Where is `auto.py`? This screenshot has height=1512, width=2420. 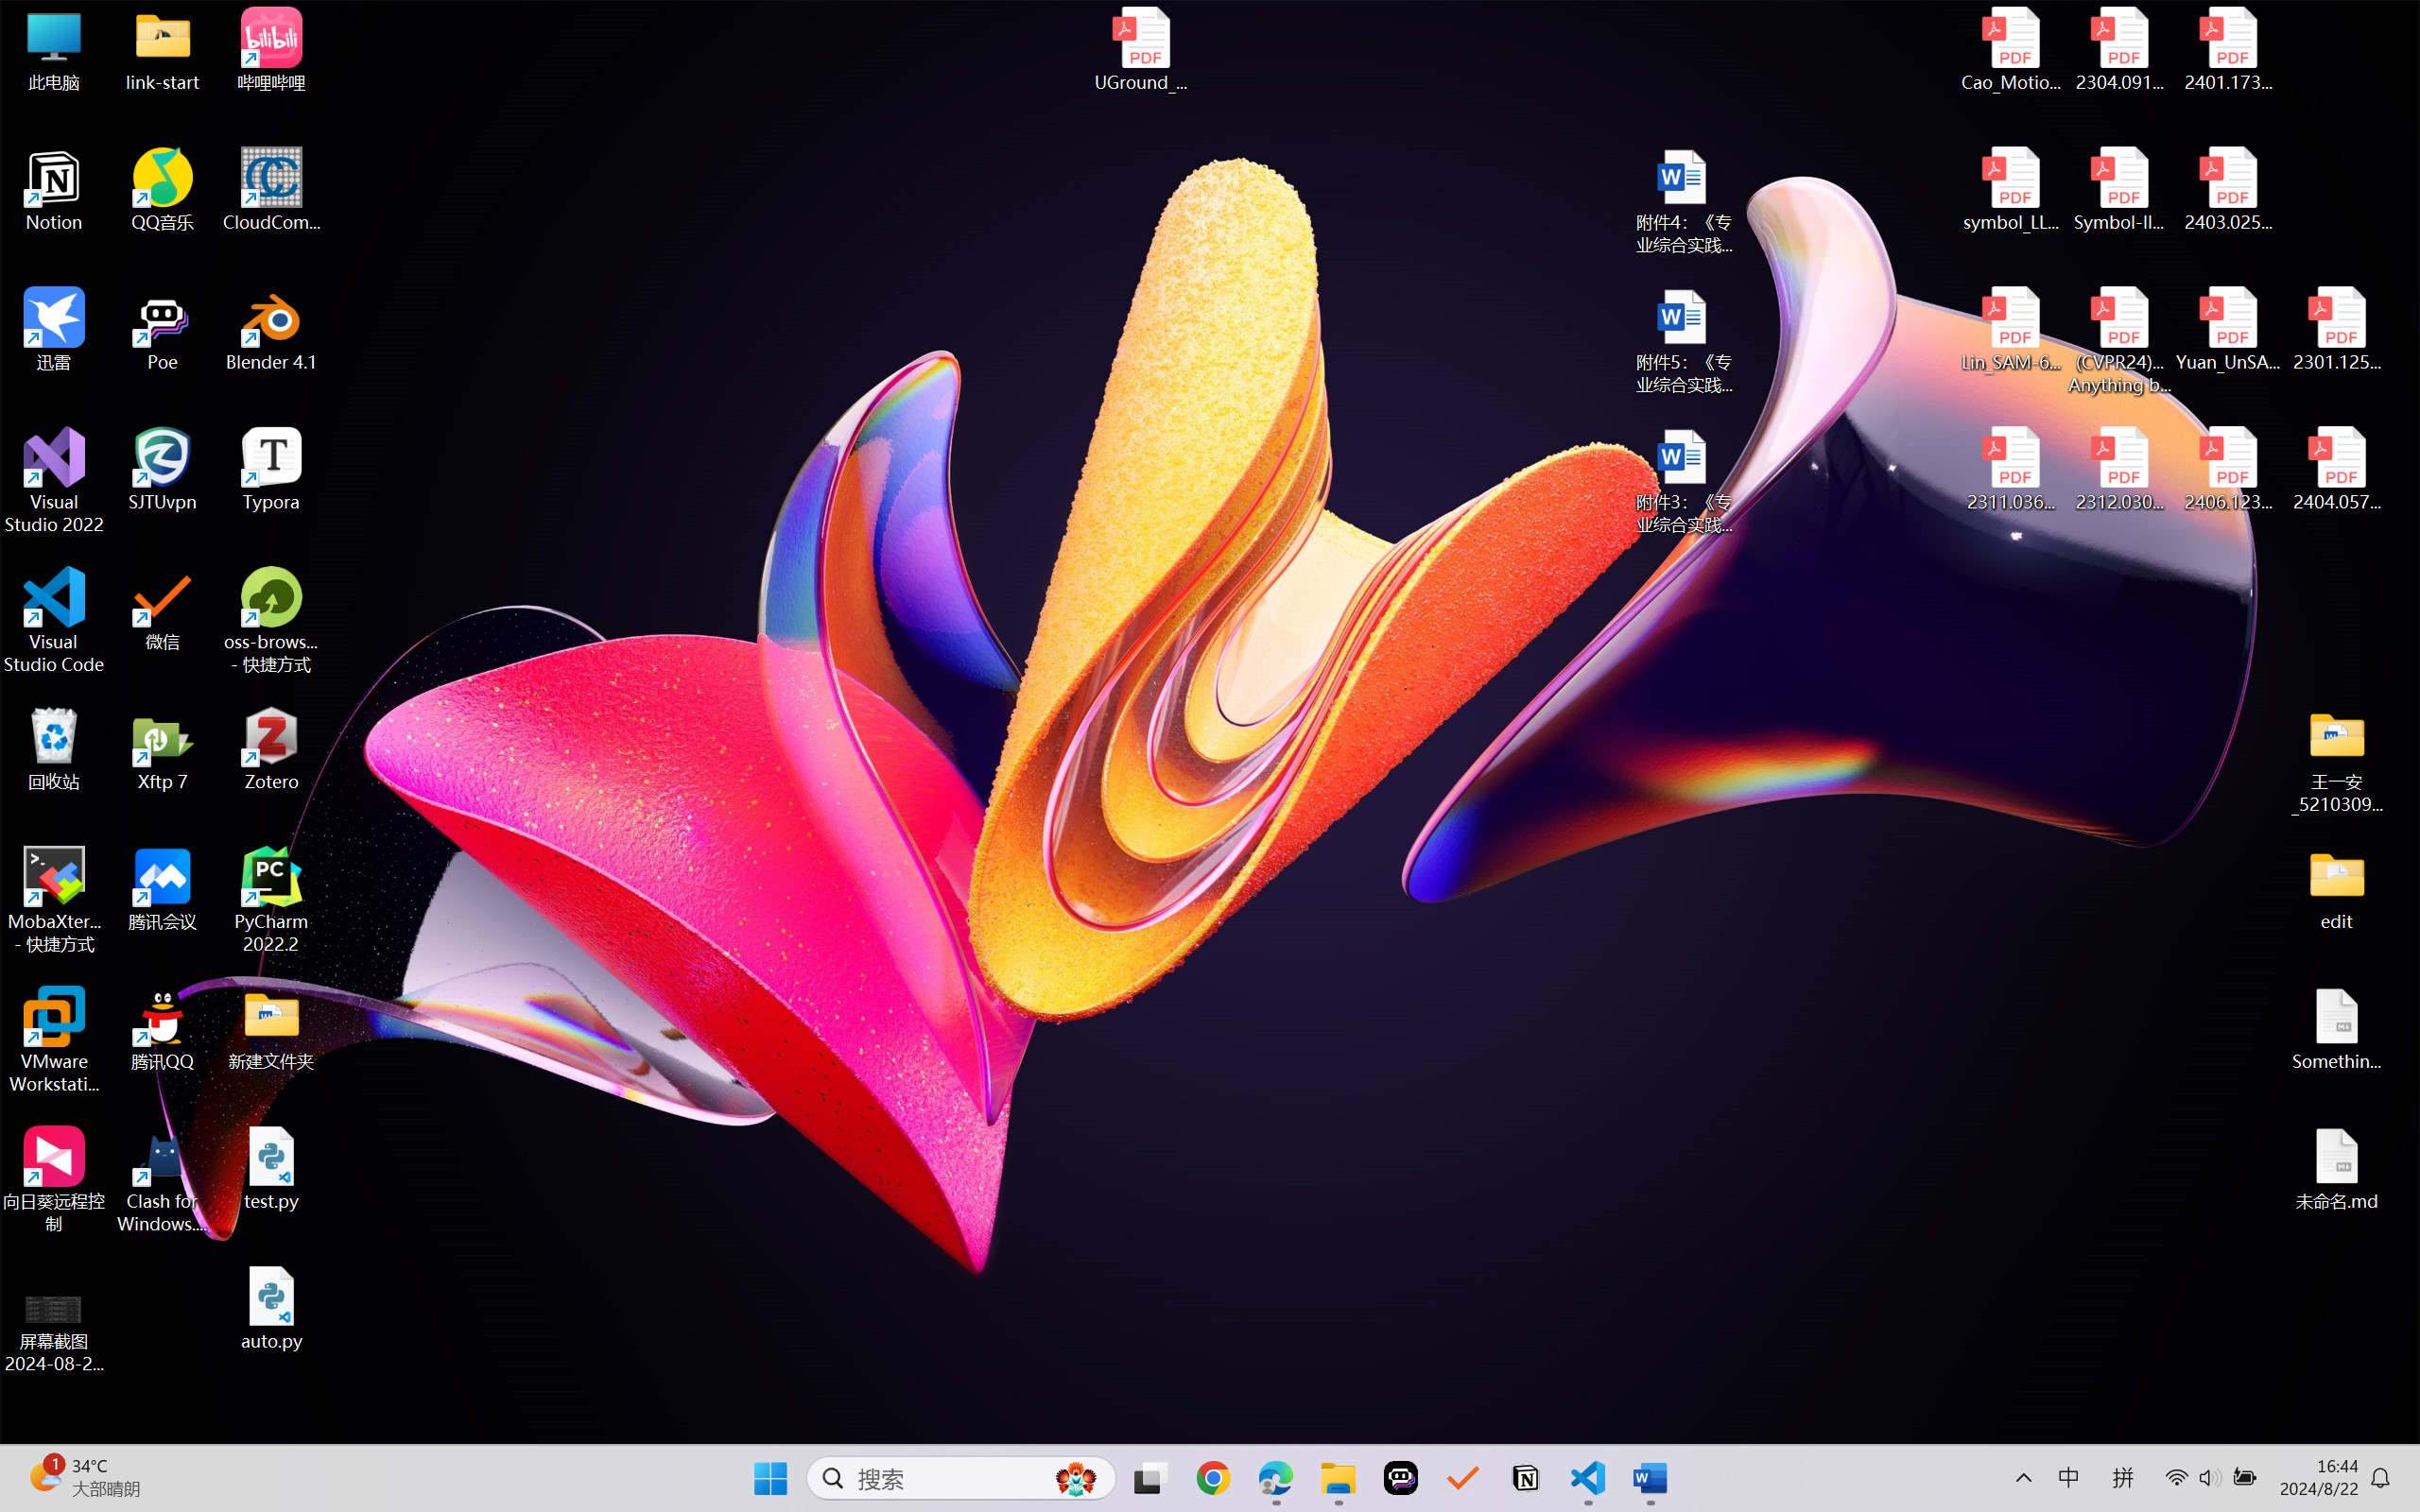
auto.py is located at coordinates (272, 1309).